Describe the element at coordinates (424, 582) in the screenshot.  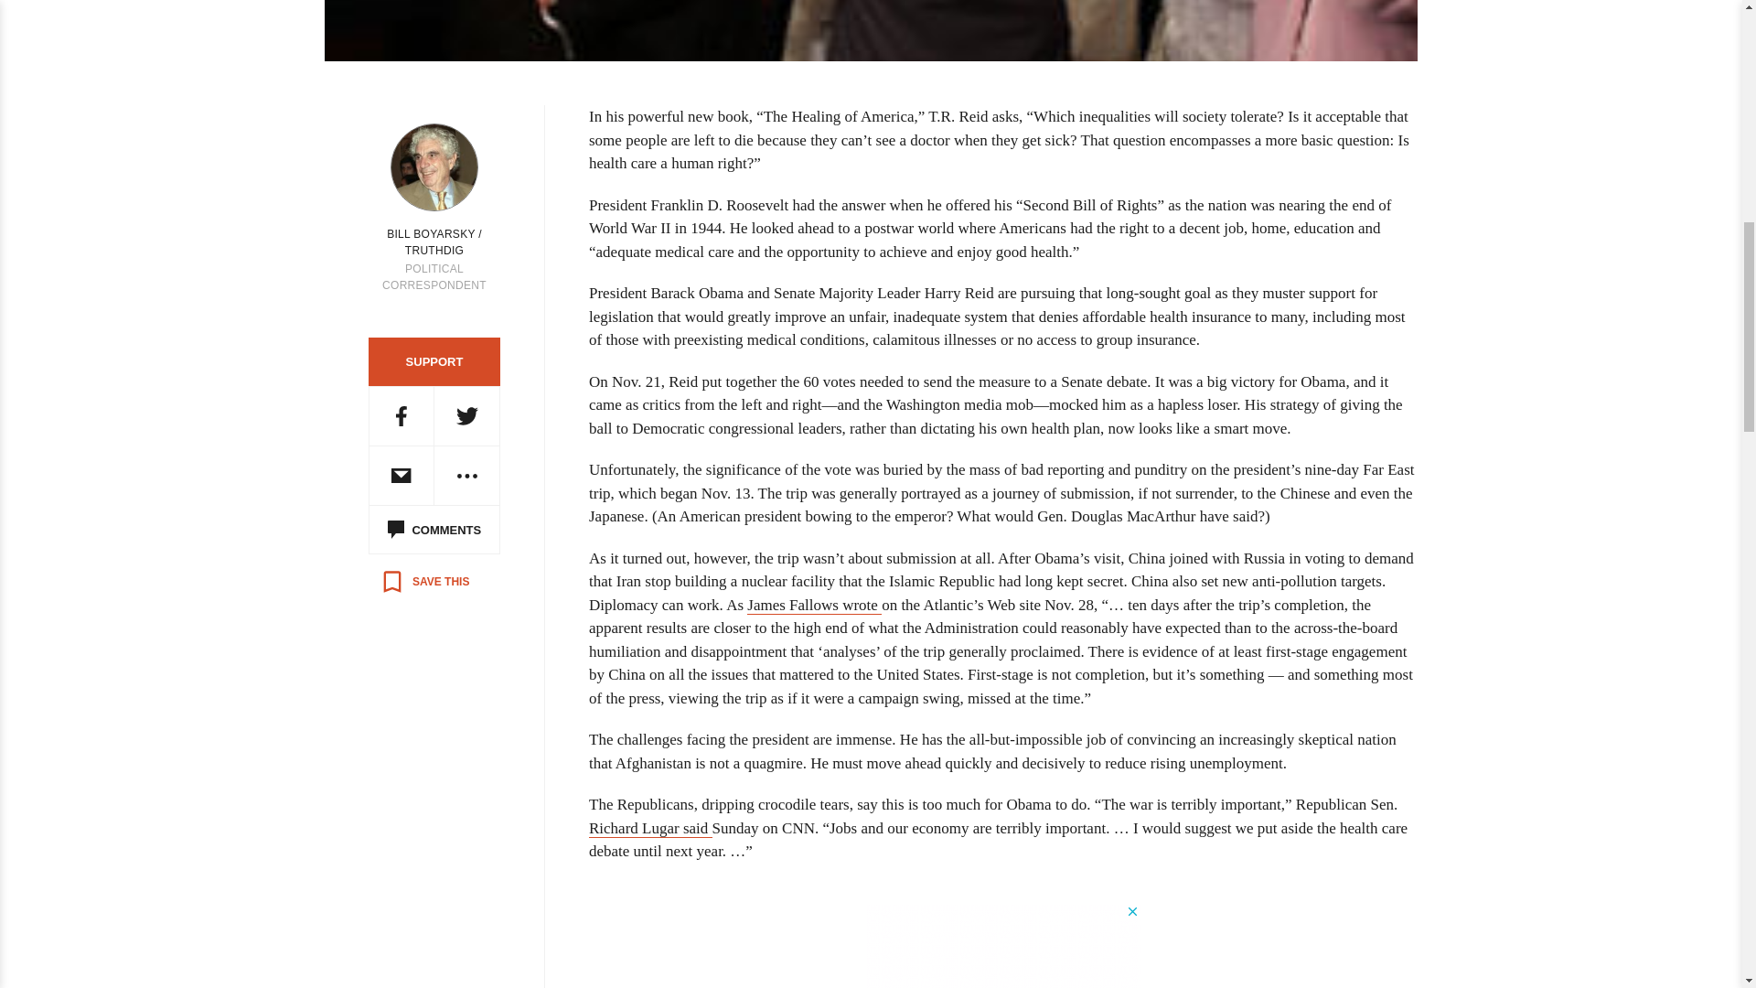
I see `Save to read later` at that location.